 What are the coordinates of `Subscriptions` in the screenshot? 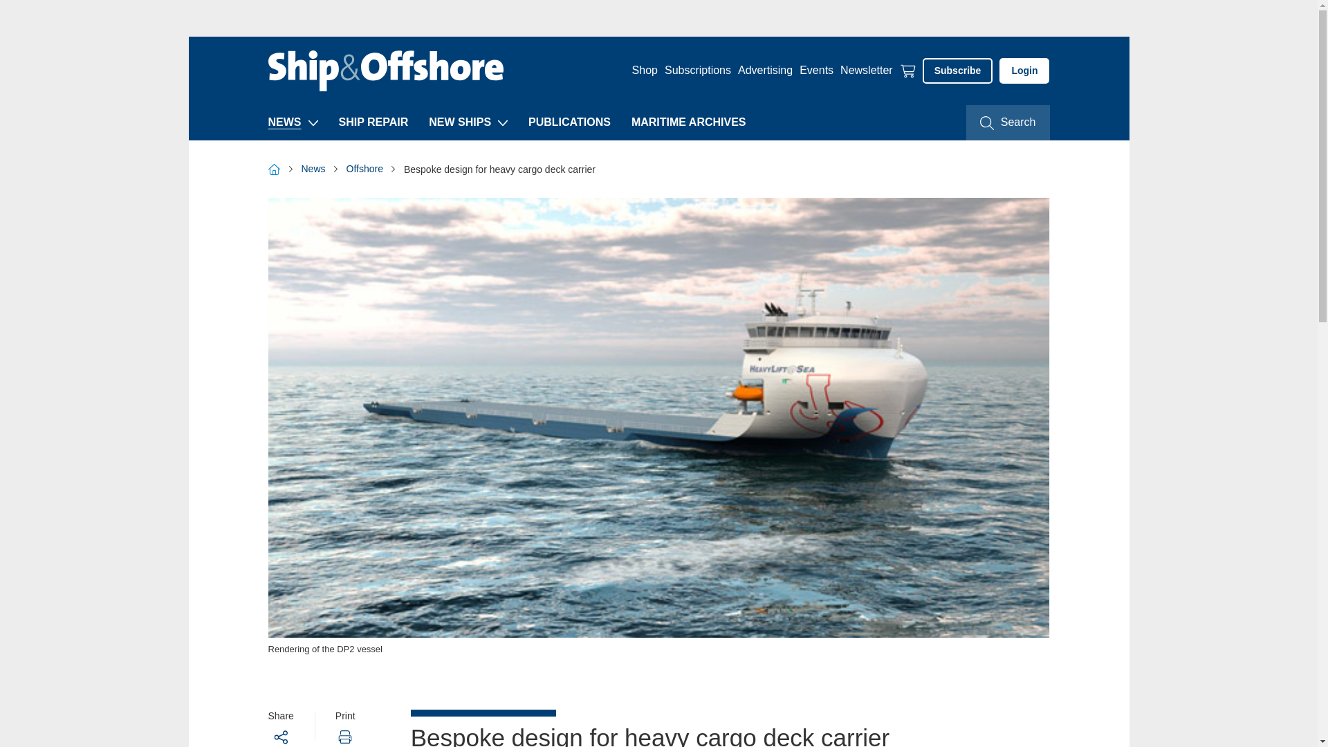 It's located at (698, 70).